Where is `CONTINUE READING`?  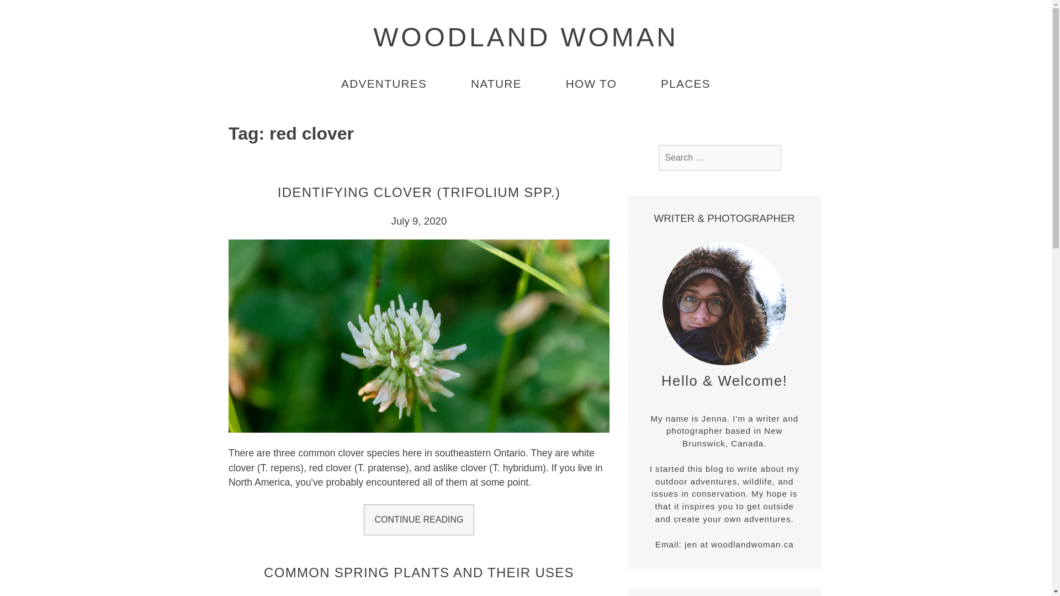
CONTINUE READING is located at coordinates (418, 519).